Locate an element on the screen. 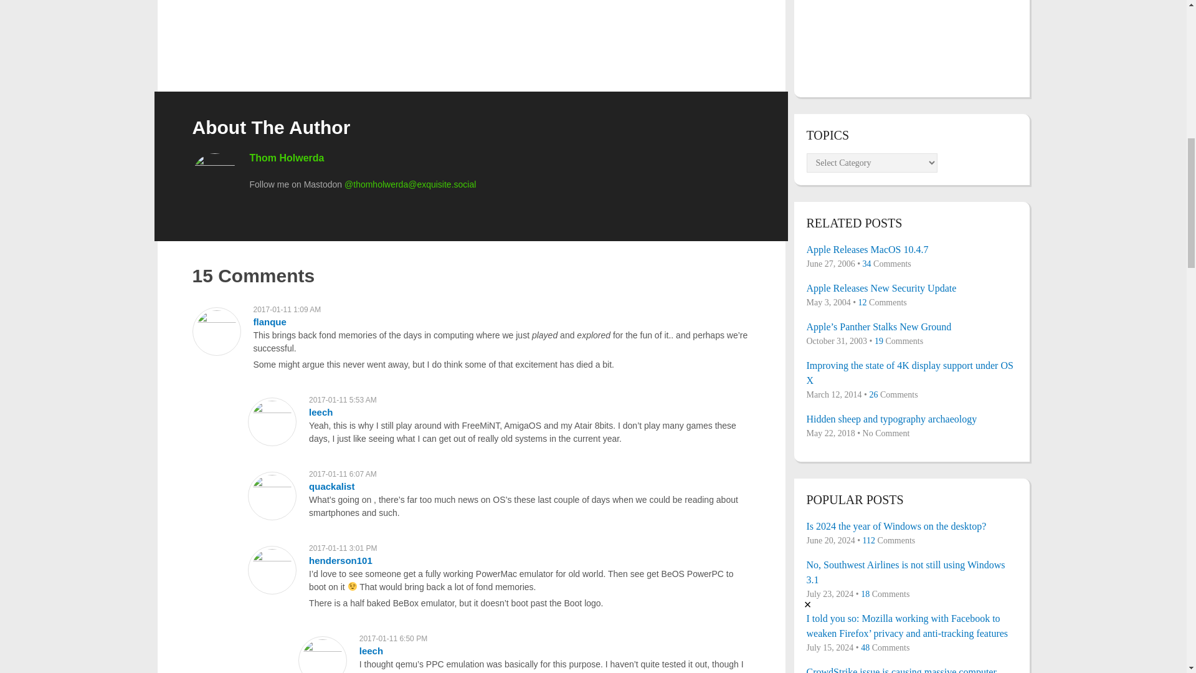  flanque is located at coordinates (269, 322).